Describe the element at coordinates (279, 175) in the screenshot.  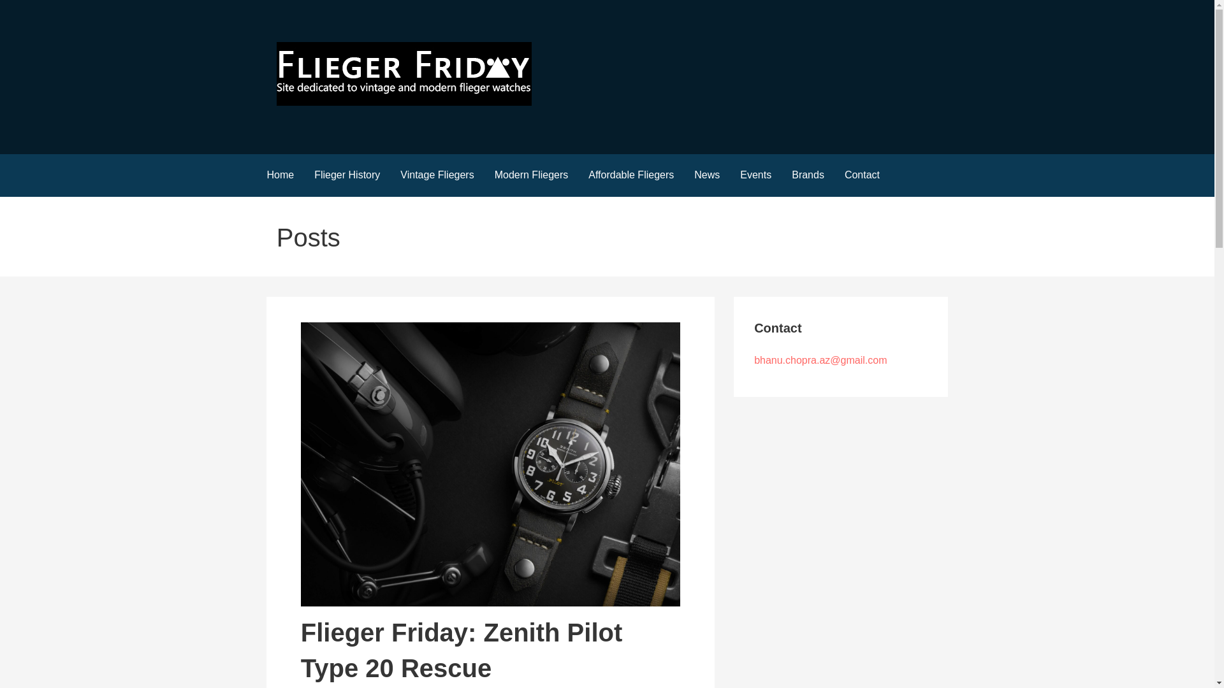
I see `Home` at that location.